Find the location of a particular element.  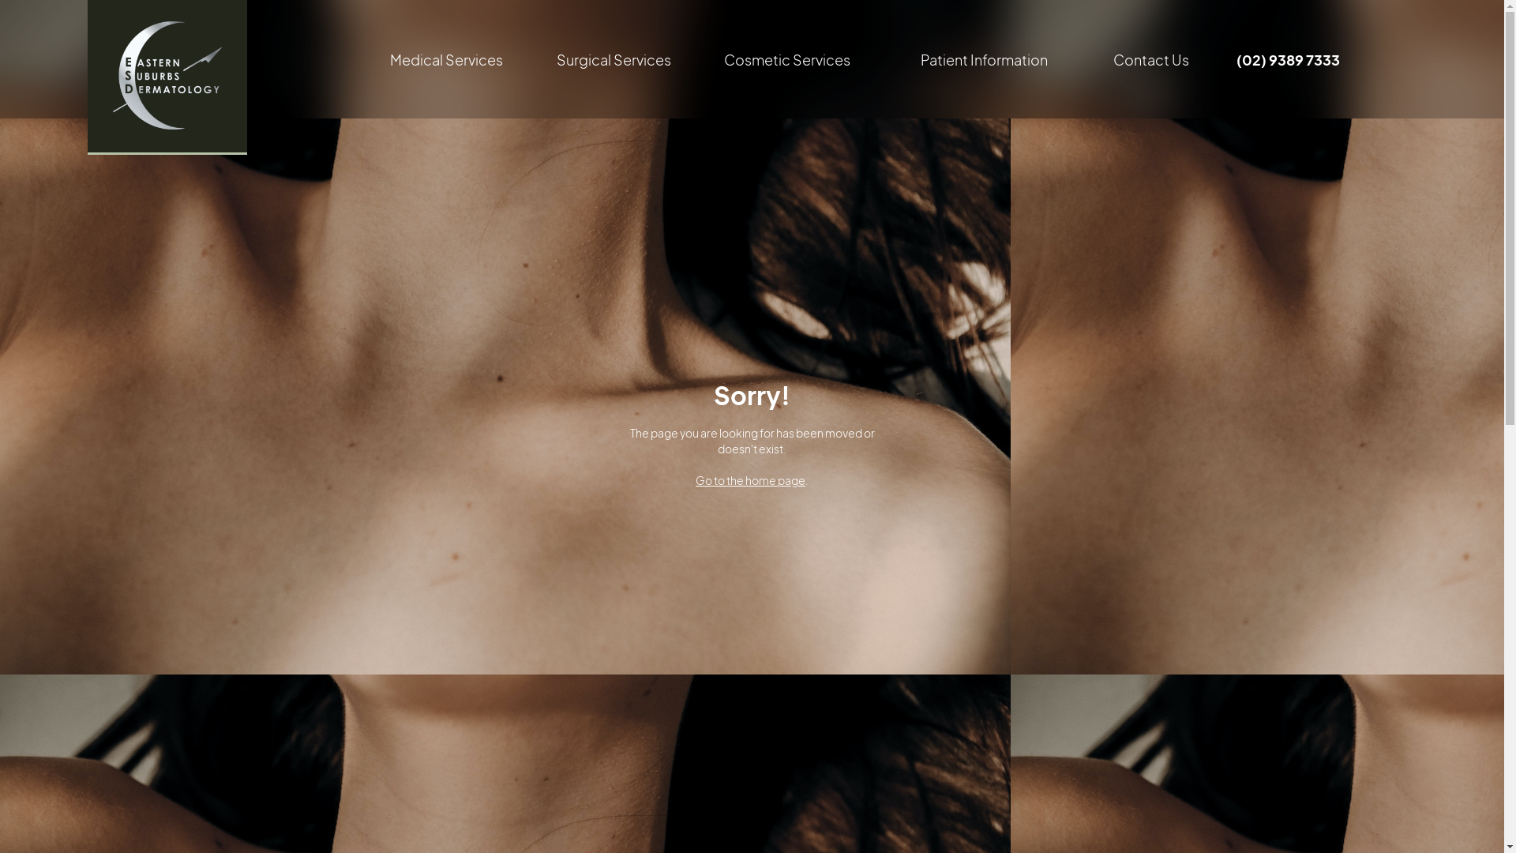

Medical Services is located at coordinates (446, 60).